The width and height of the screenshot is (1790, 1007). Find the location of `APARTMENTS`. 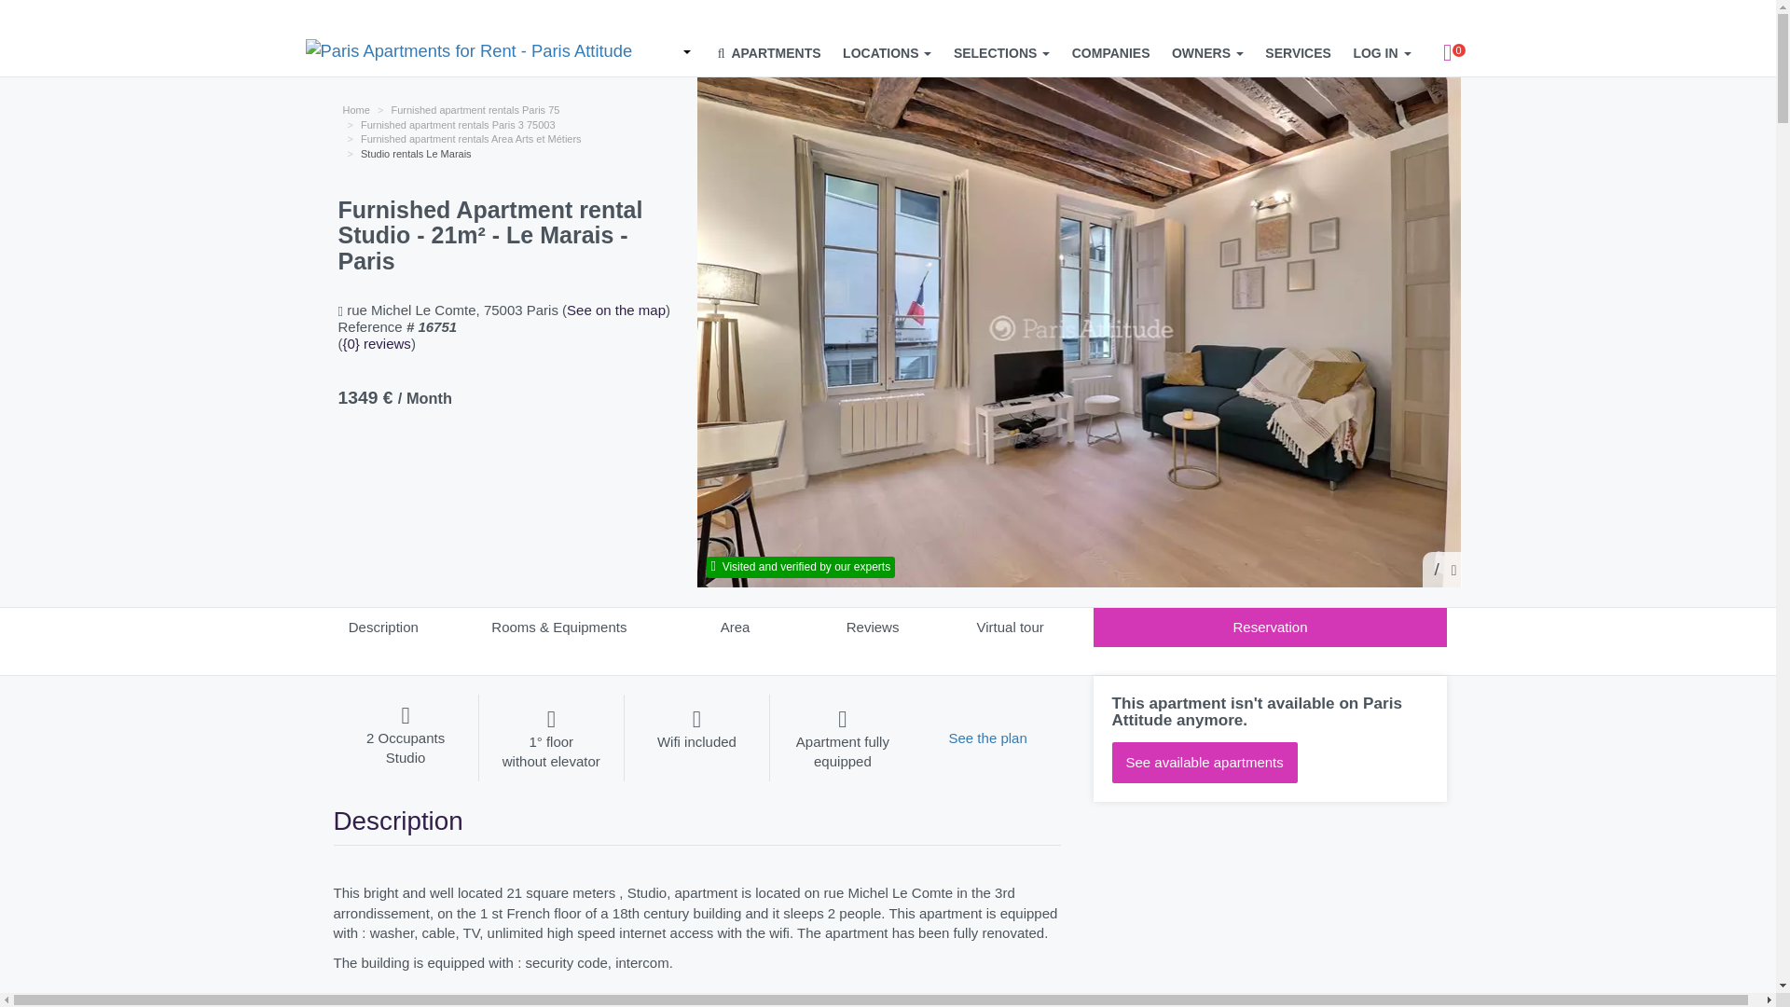

APARTMENTS is located at coordinates (769, 53).